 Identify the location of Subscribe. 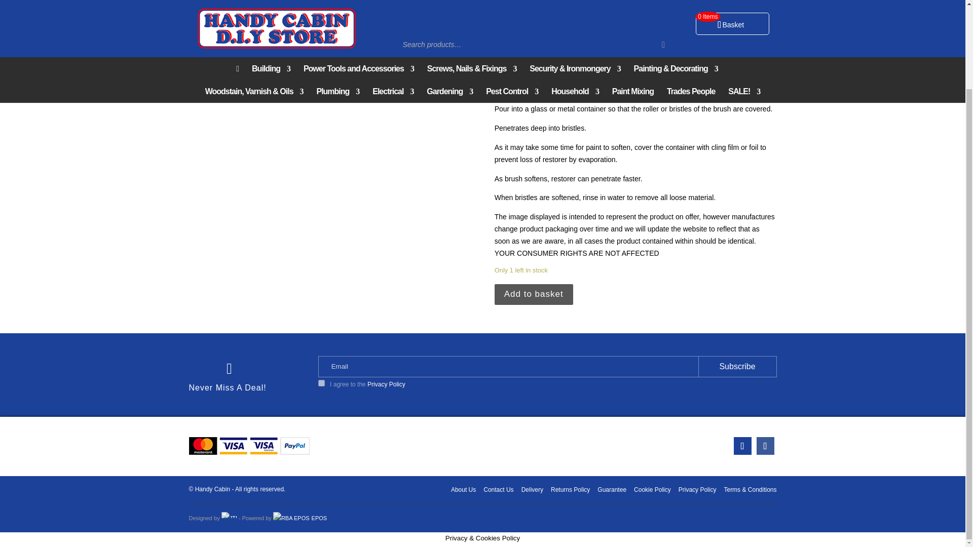
(737, 367).